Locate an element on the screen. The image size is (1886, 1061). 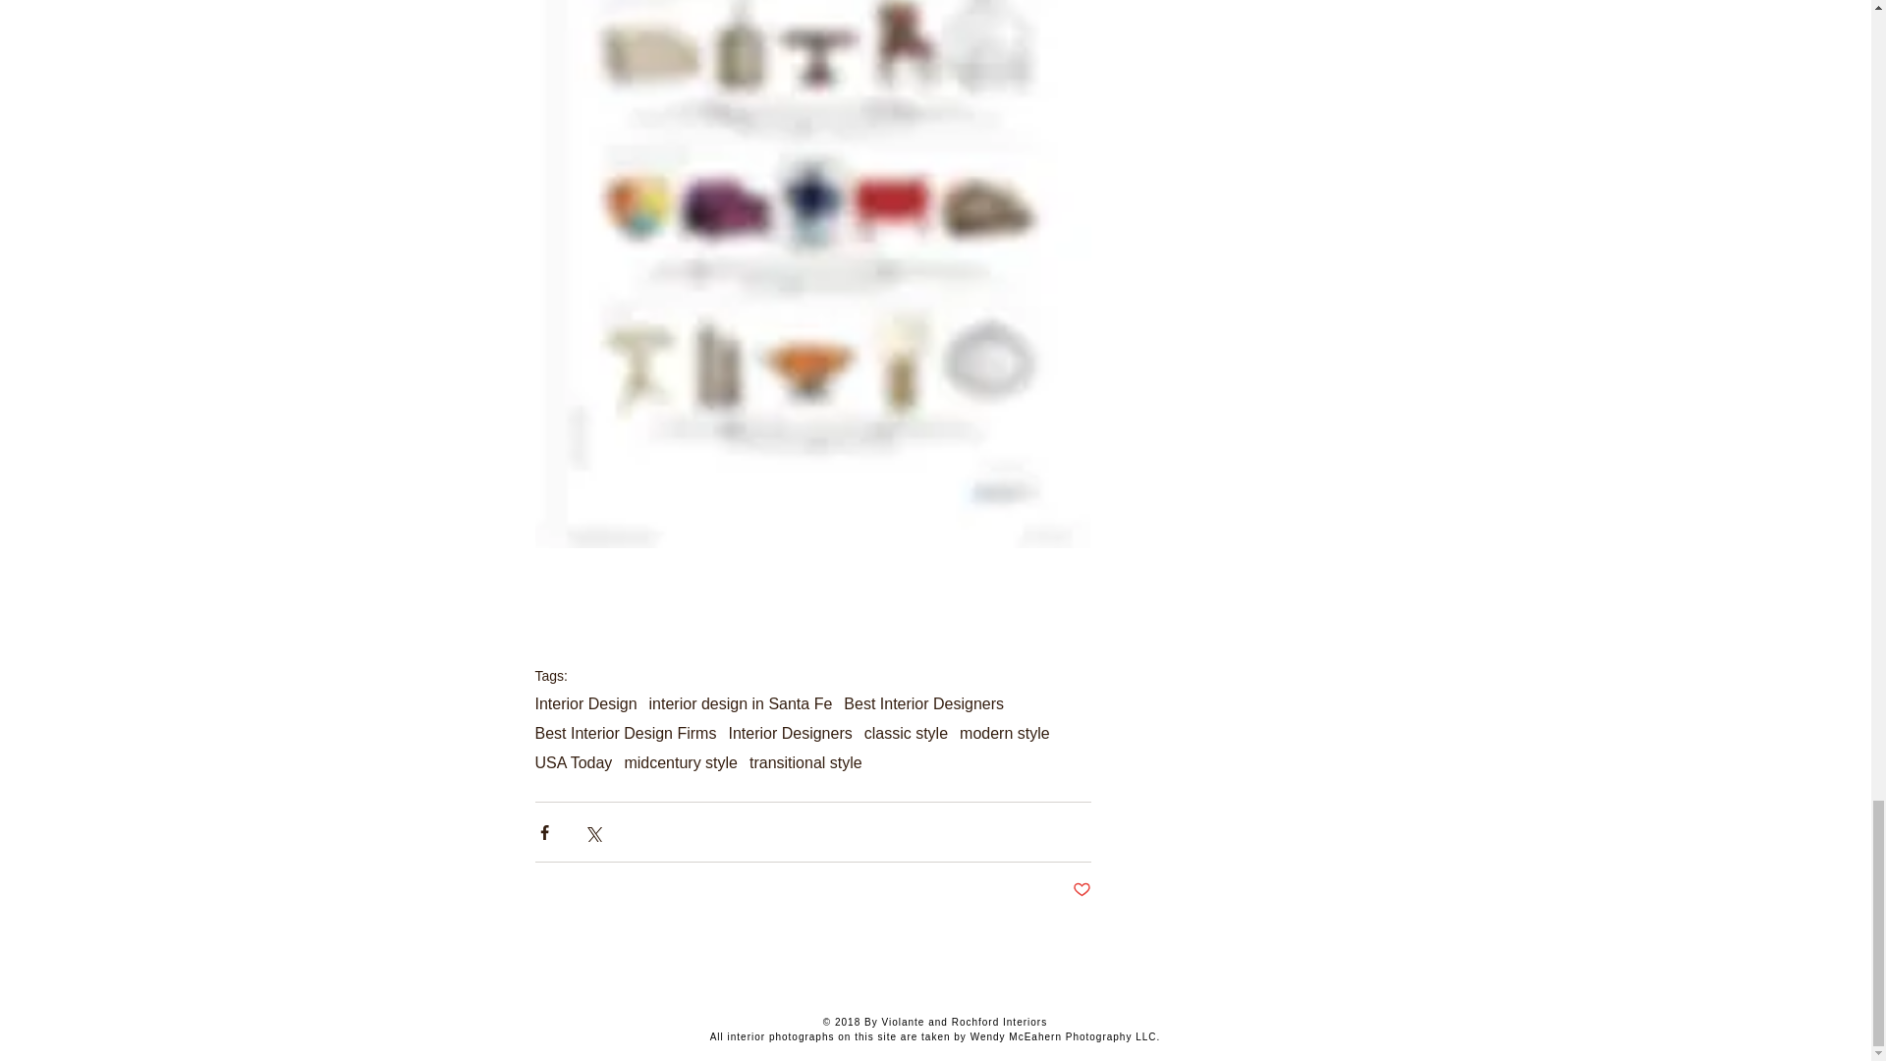
classic style is located at coordinates (906, 733).